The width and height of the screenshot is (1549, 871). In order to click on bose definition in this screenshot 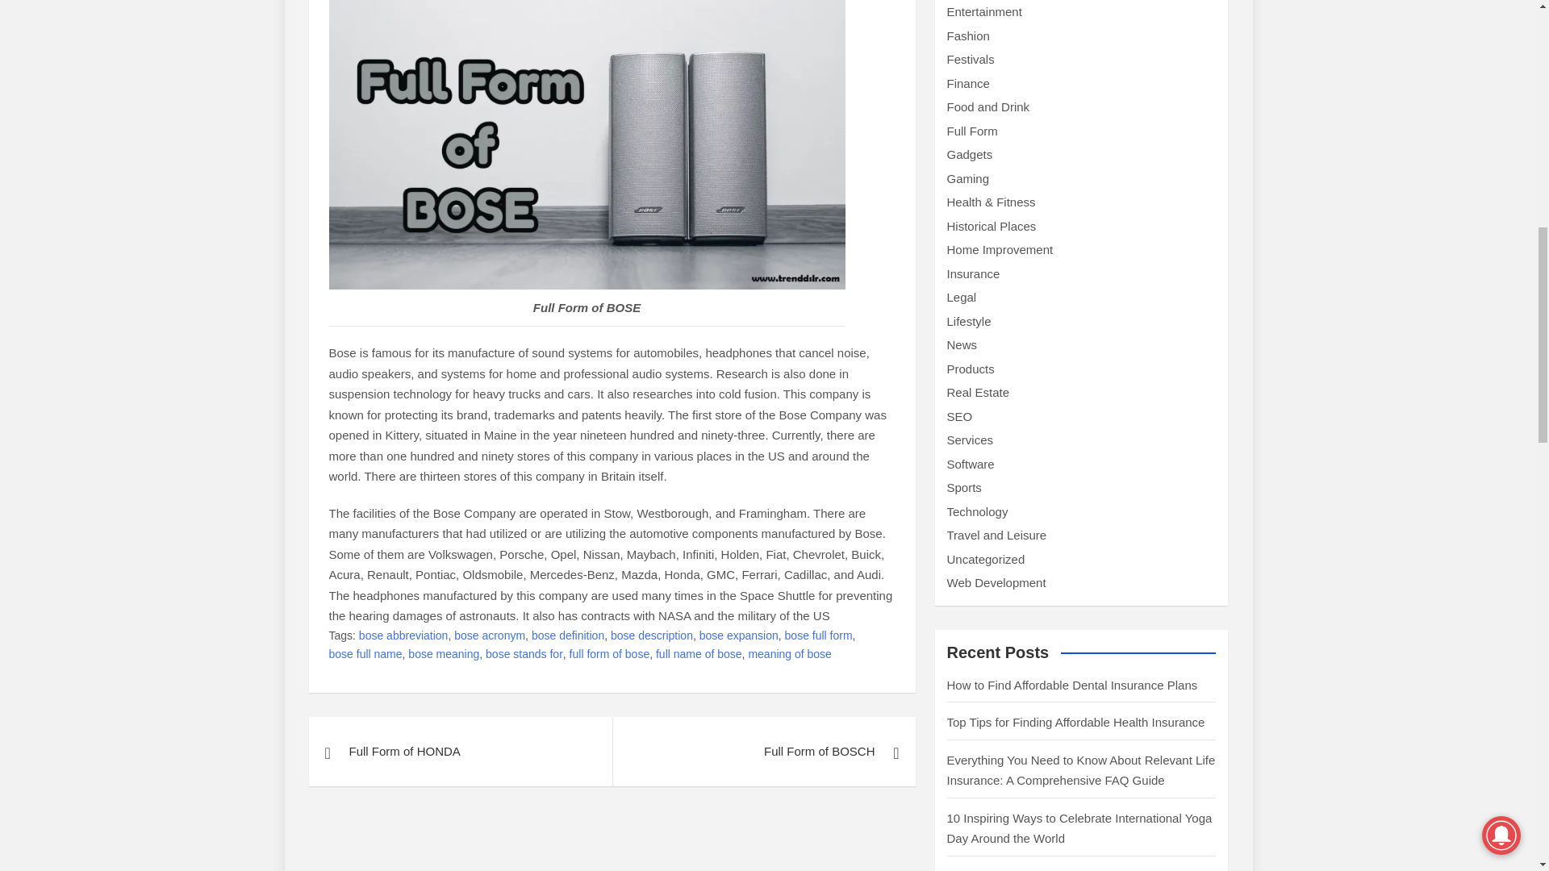, I will do `click(567, 636)`.